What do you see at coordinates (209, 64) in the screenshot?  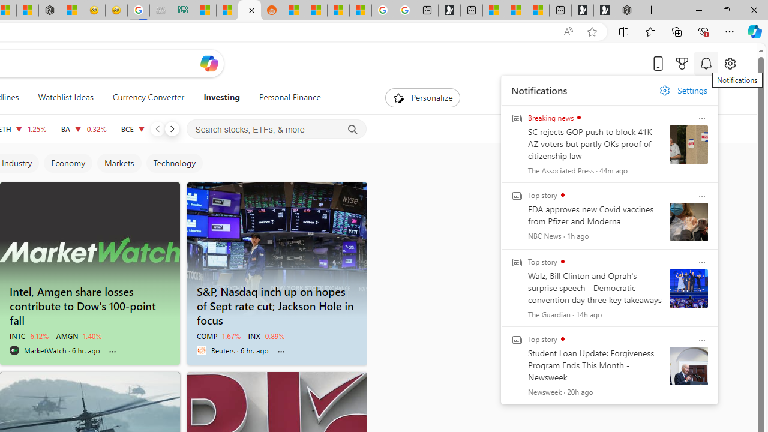 I see `Open Copilot` at bounding box center [209, 64].